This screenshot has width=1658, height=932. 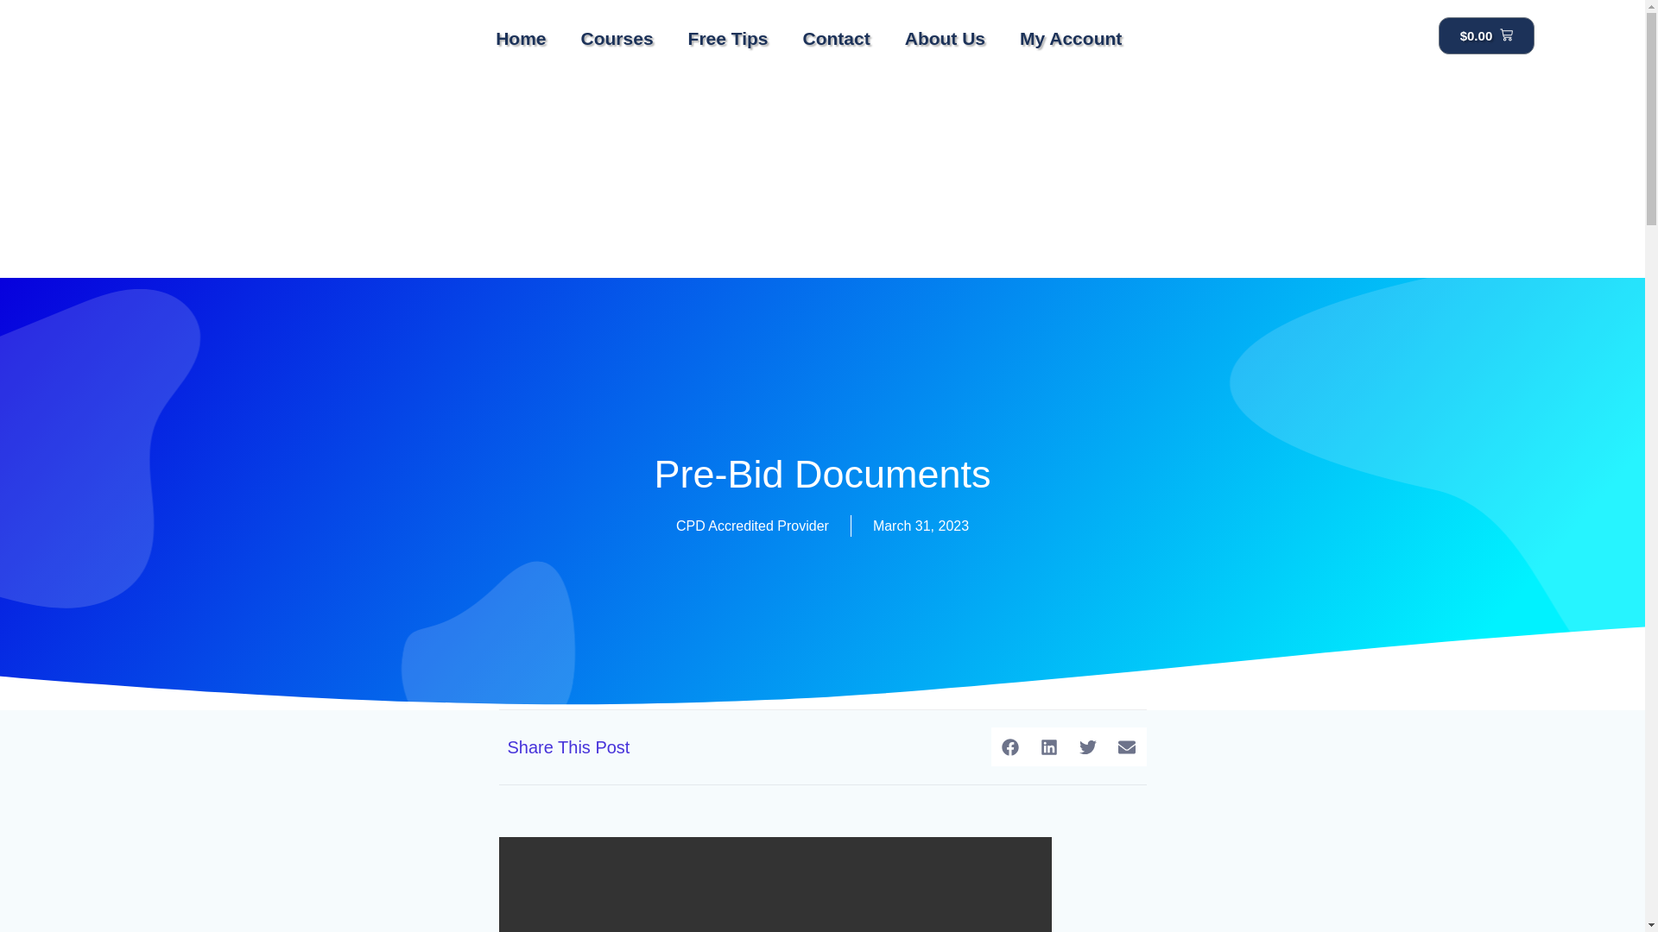 What do you see at coordinates (521, 38) in the screenshot?
I see `Home` at bounding box center [521, 38].